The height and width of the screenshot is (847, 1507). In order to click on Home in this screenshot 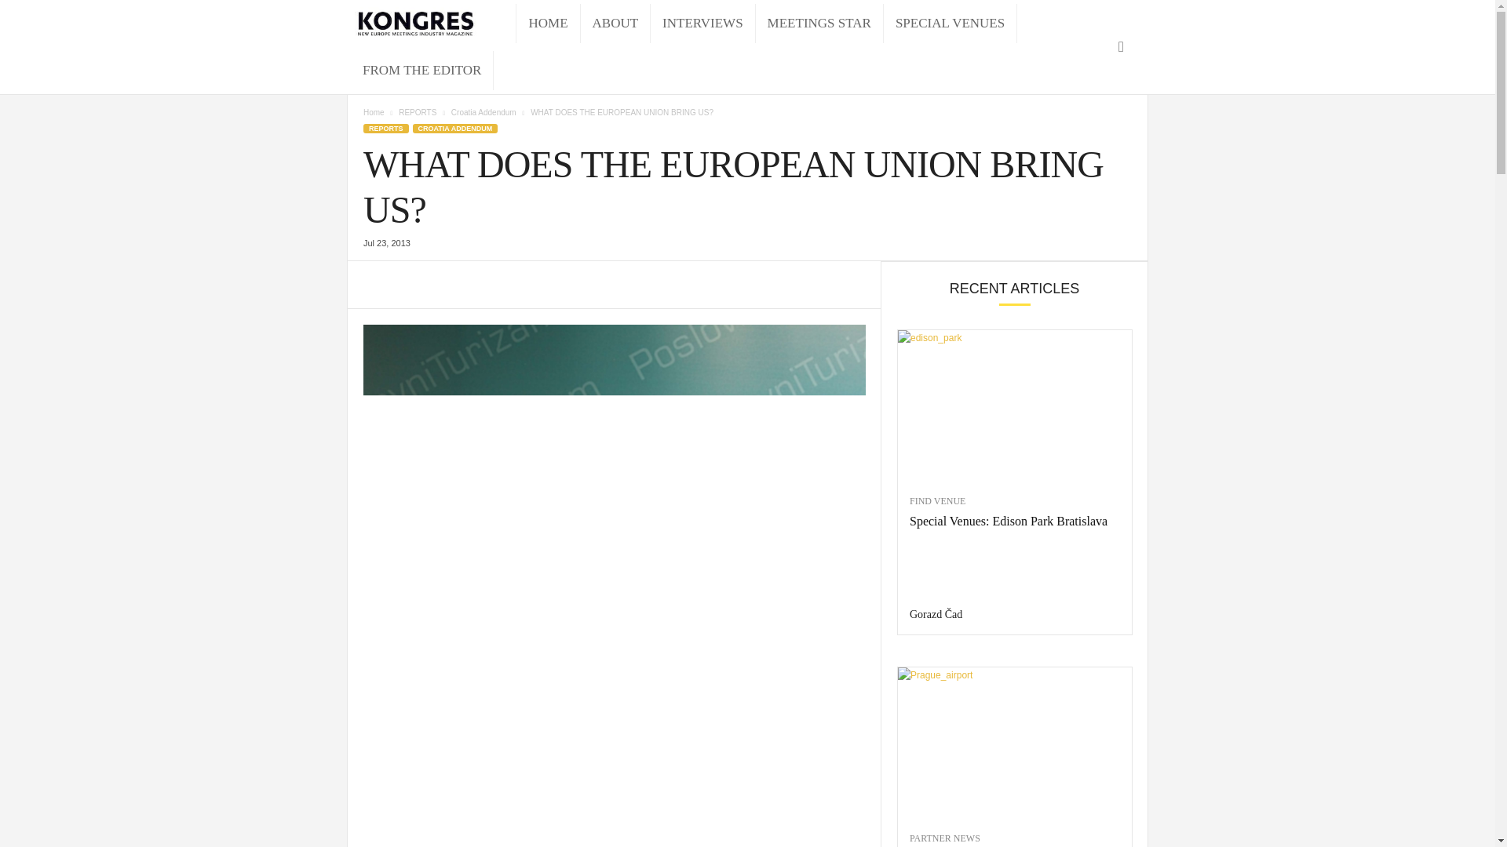, I will do `click(374, 113)`.